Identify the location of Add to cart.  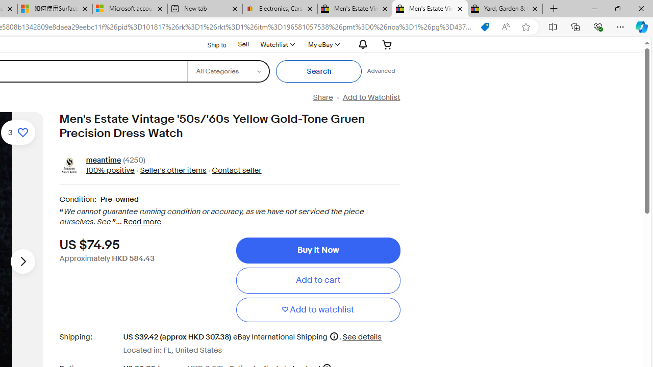
(318, 280).